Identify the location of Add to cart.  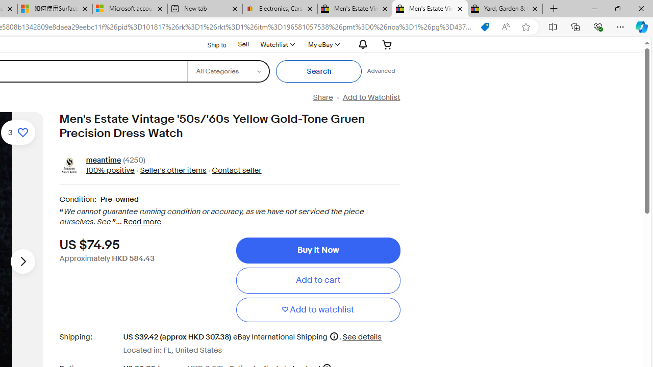
(318, 280).